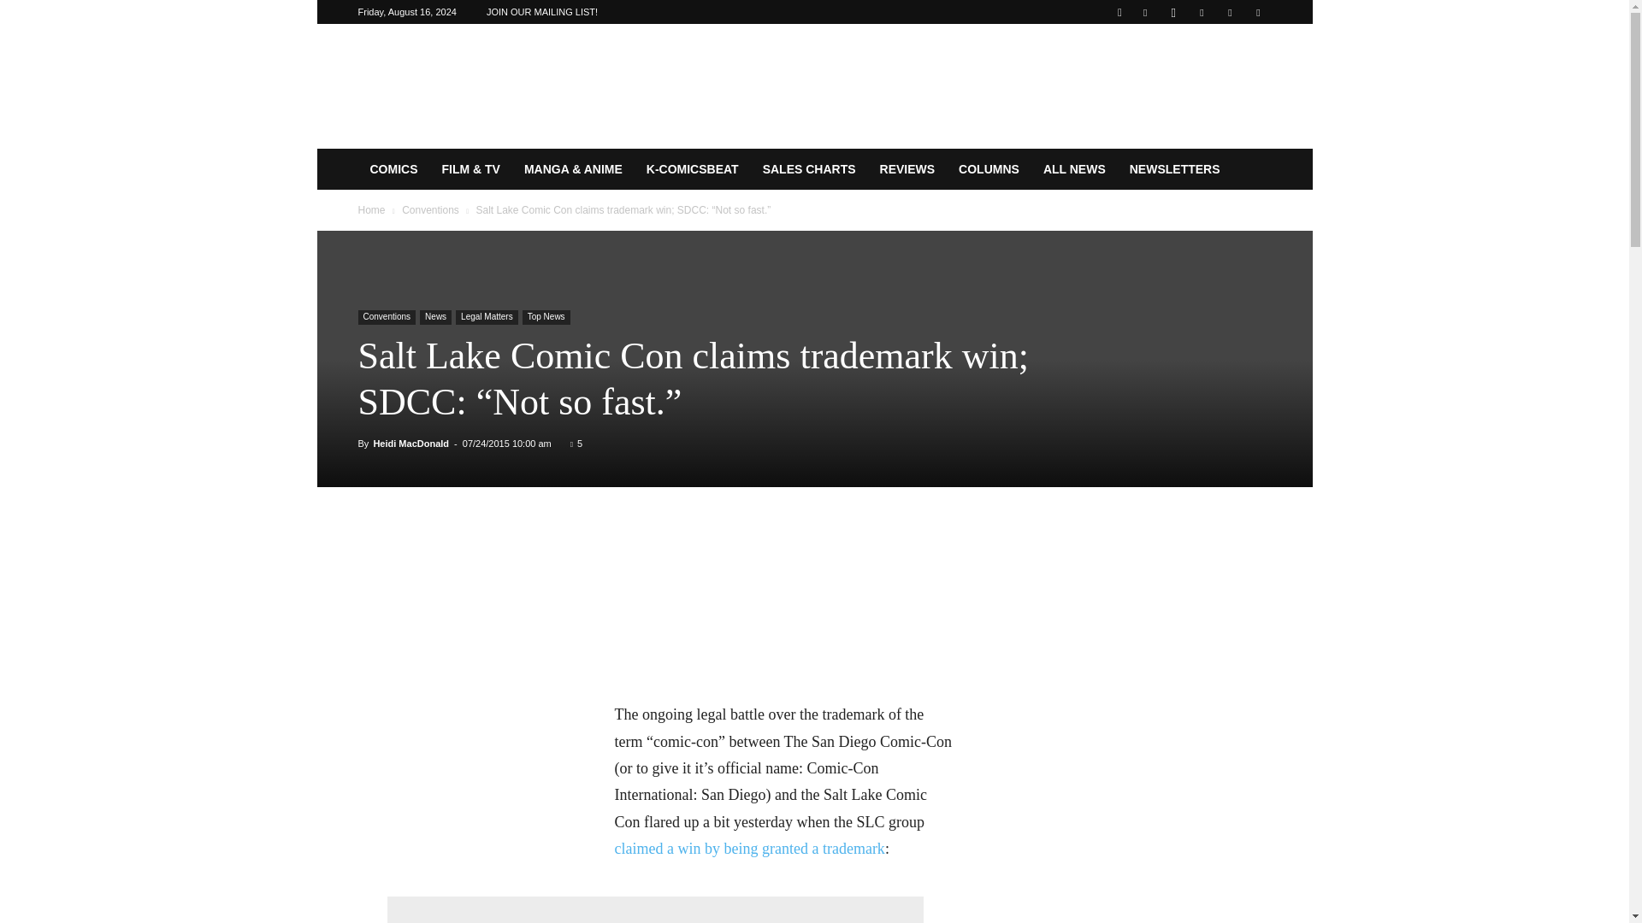 The width and height of the screenshot is (1642, 923). What do you see at coordinates (1144, 12) in the screenshot?
I see `Facebook` at bounding box center [1144, 12].